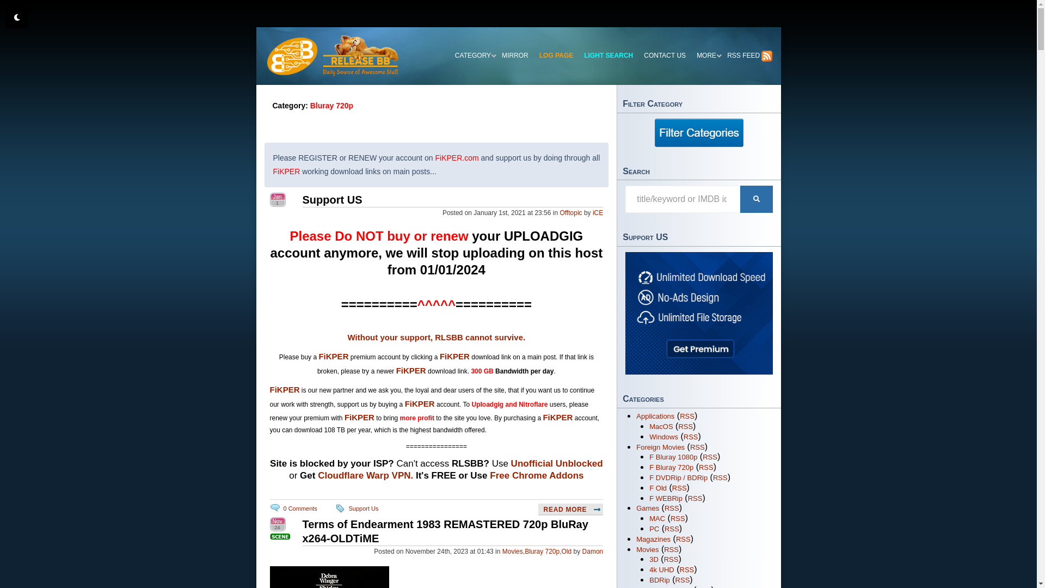  What do you see at coordinates (698, 448) in the screenshot?
I see `RSS` at bounding box center [698, 448].